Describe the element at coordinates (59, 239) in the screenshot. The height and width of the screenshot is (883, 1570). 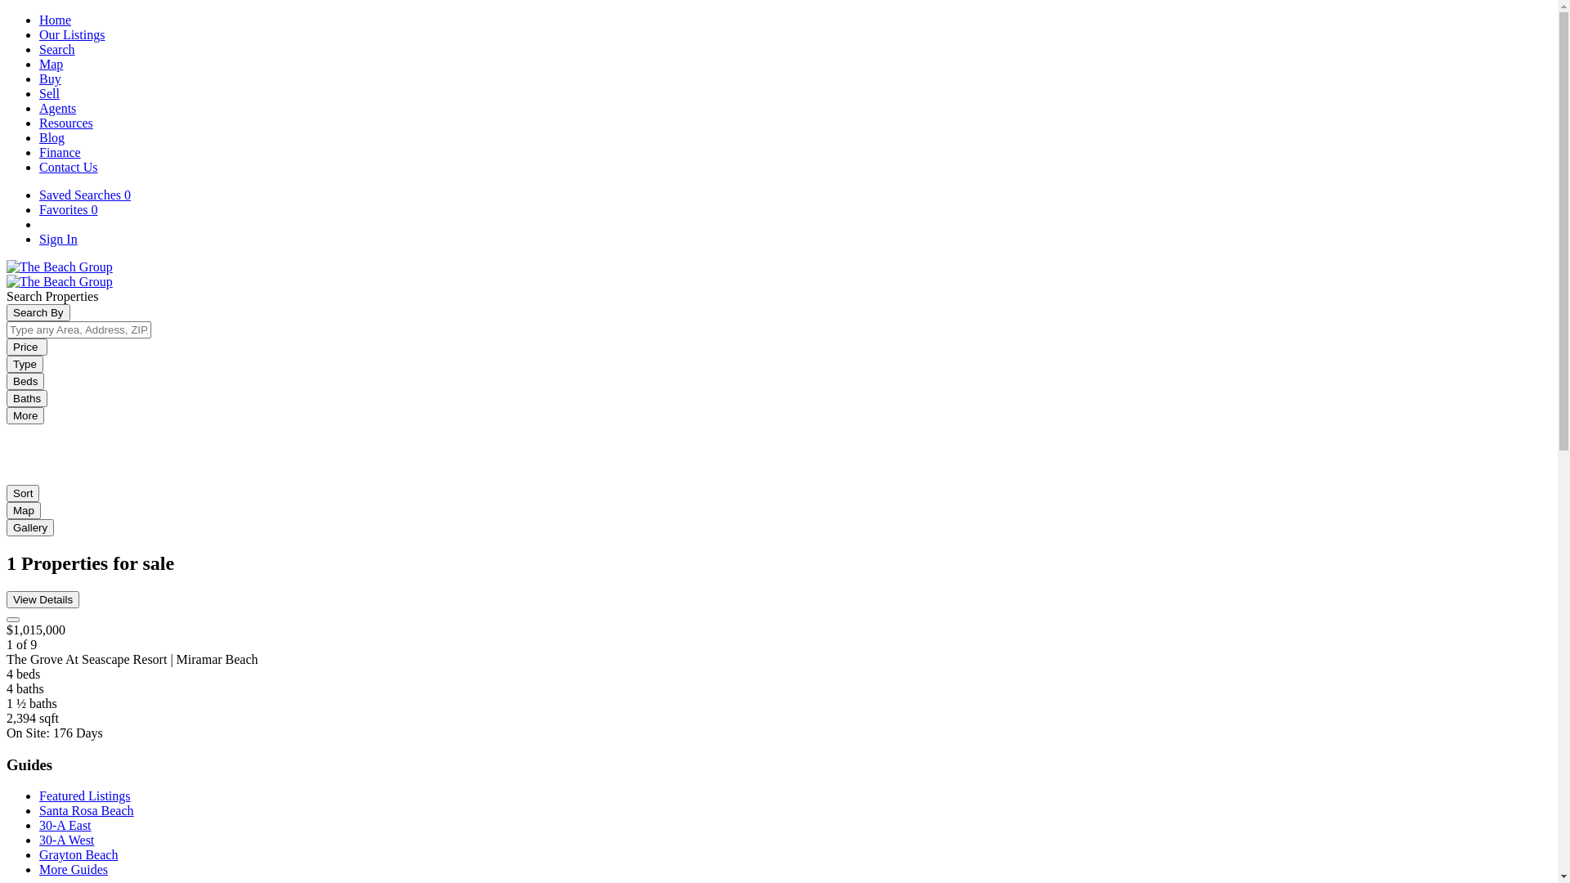
I see `Sign In` at that location.